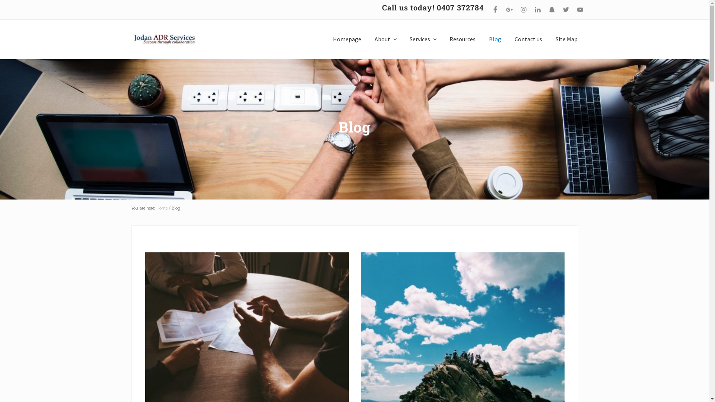 This screenshot has height=402, width=715. I want to click on Contact us, so click(528, 39).